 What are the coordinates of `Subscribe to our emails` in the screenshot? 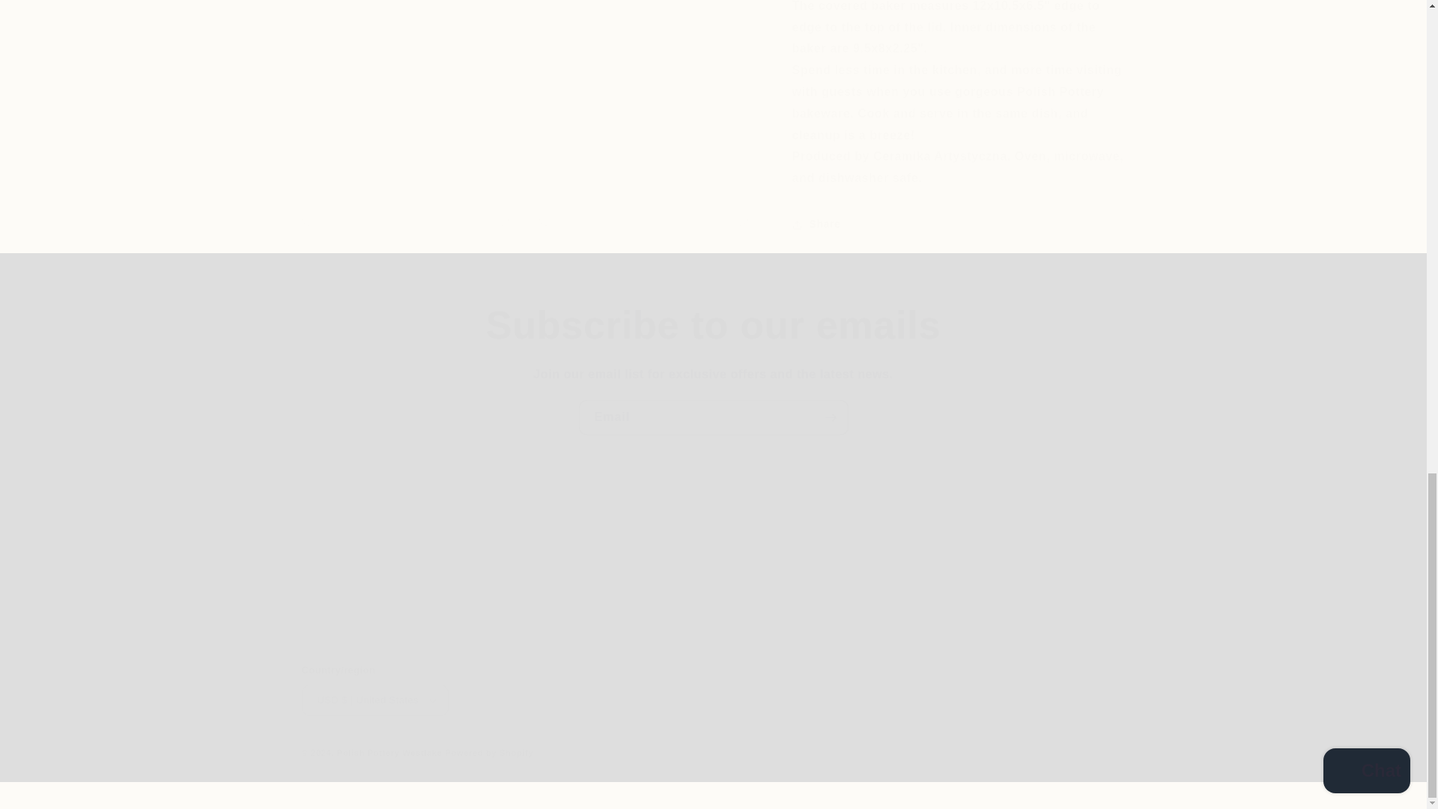 It's located at (713, 324).